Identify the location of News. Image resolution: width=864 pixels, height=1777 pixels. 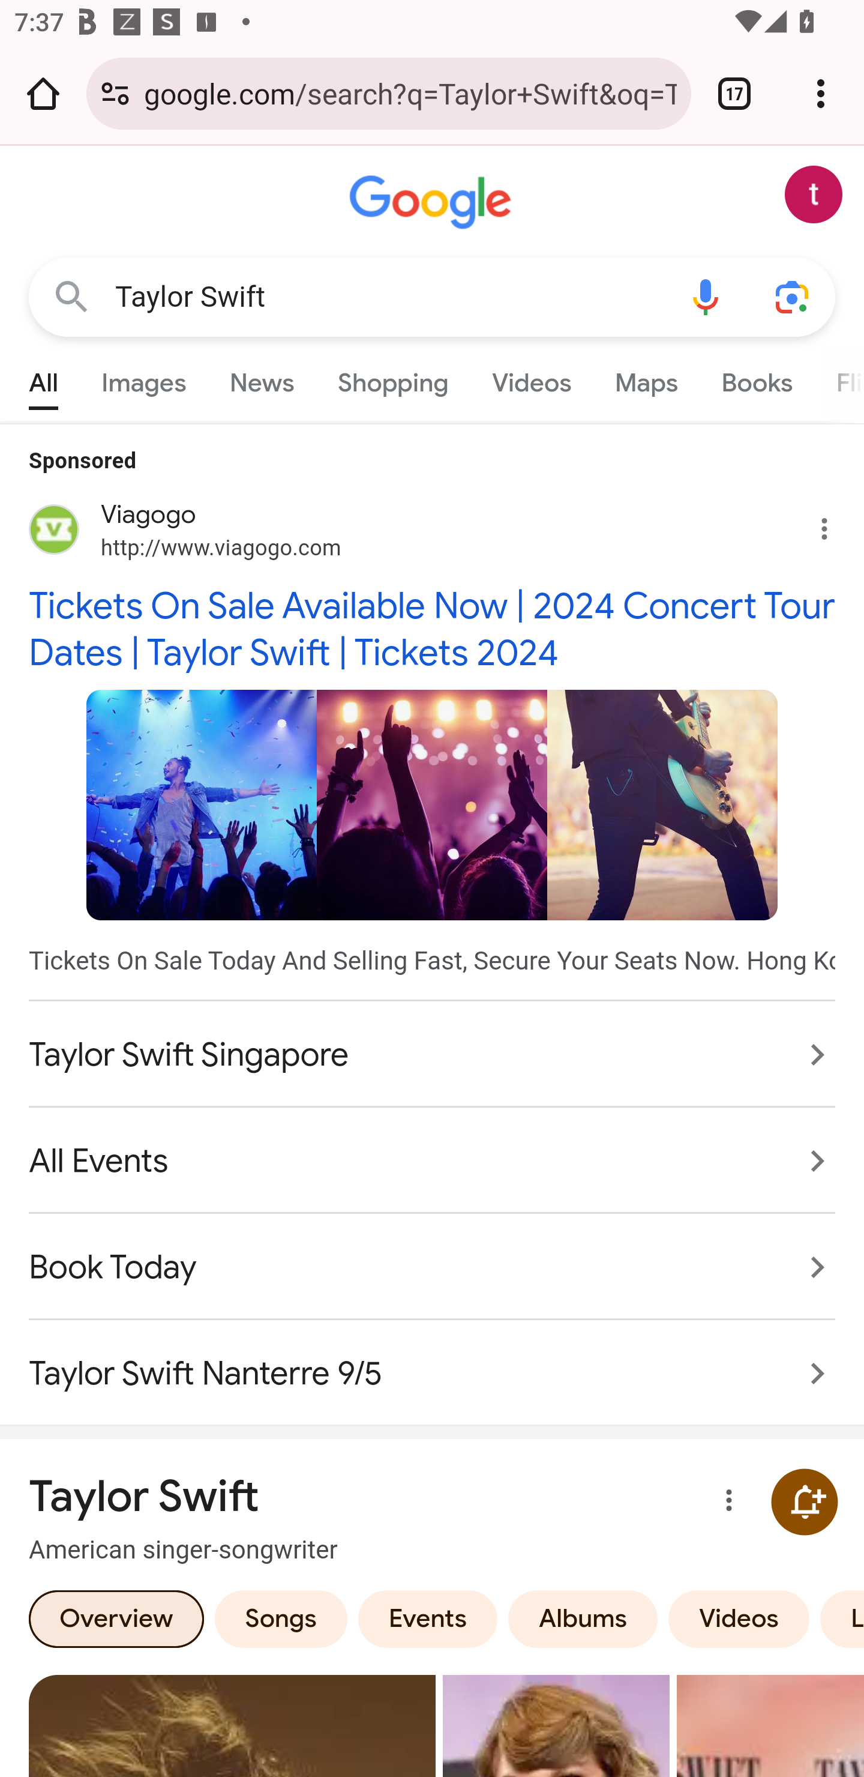
(262, 378).